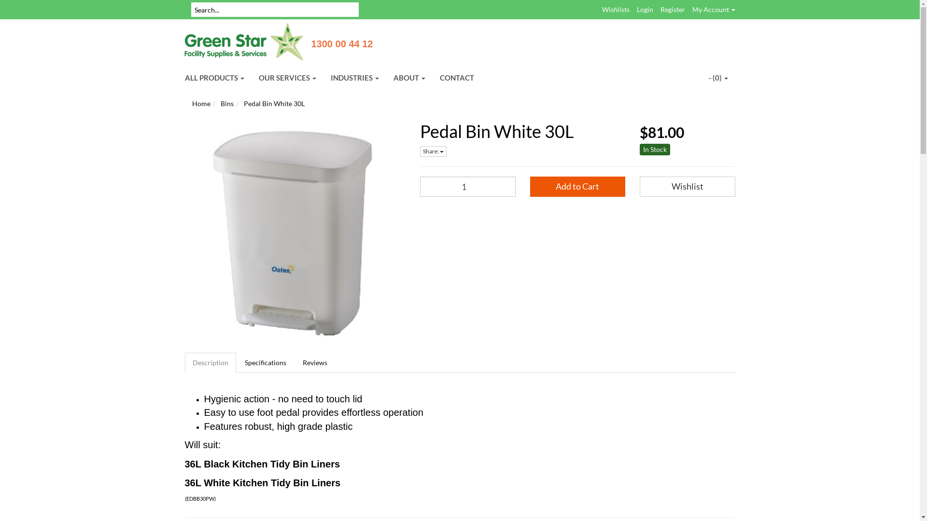 The width and height of the screenshot is (927, 521). What do you see at coordinates (265, 362) in the screenshot?
I see `Specifications` at bounding box center [265, 362].